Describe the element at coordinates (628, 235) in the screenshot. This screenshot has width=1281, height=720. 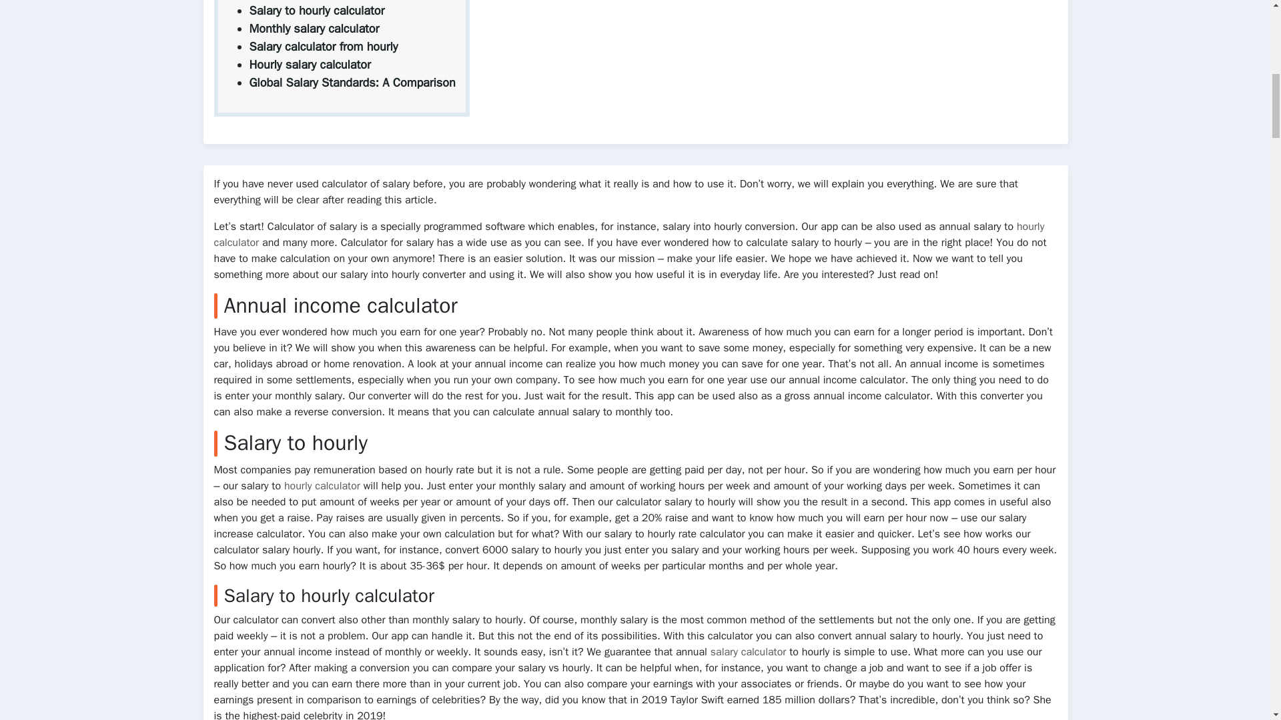
I see `hourly calculator` at that location.